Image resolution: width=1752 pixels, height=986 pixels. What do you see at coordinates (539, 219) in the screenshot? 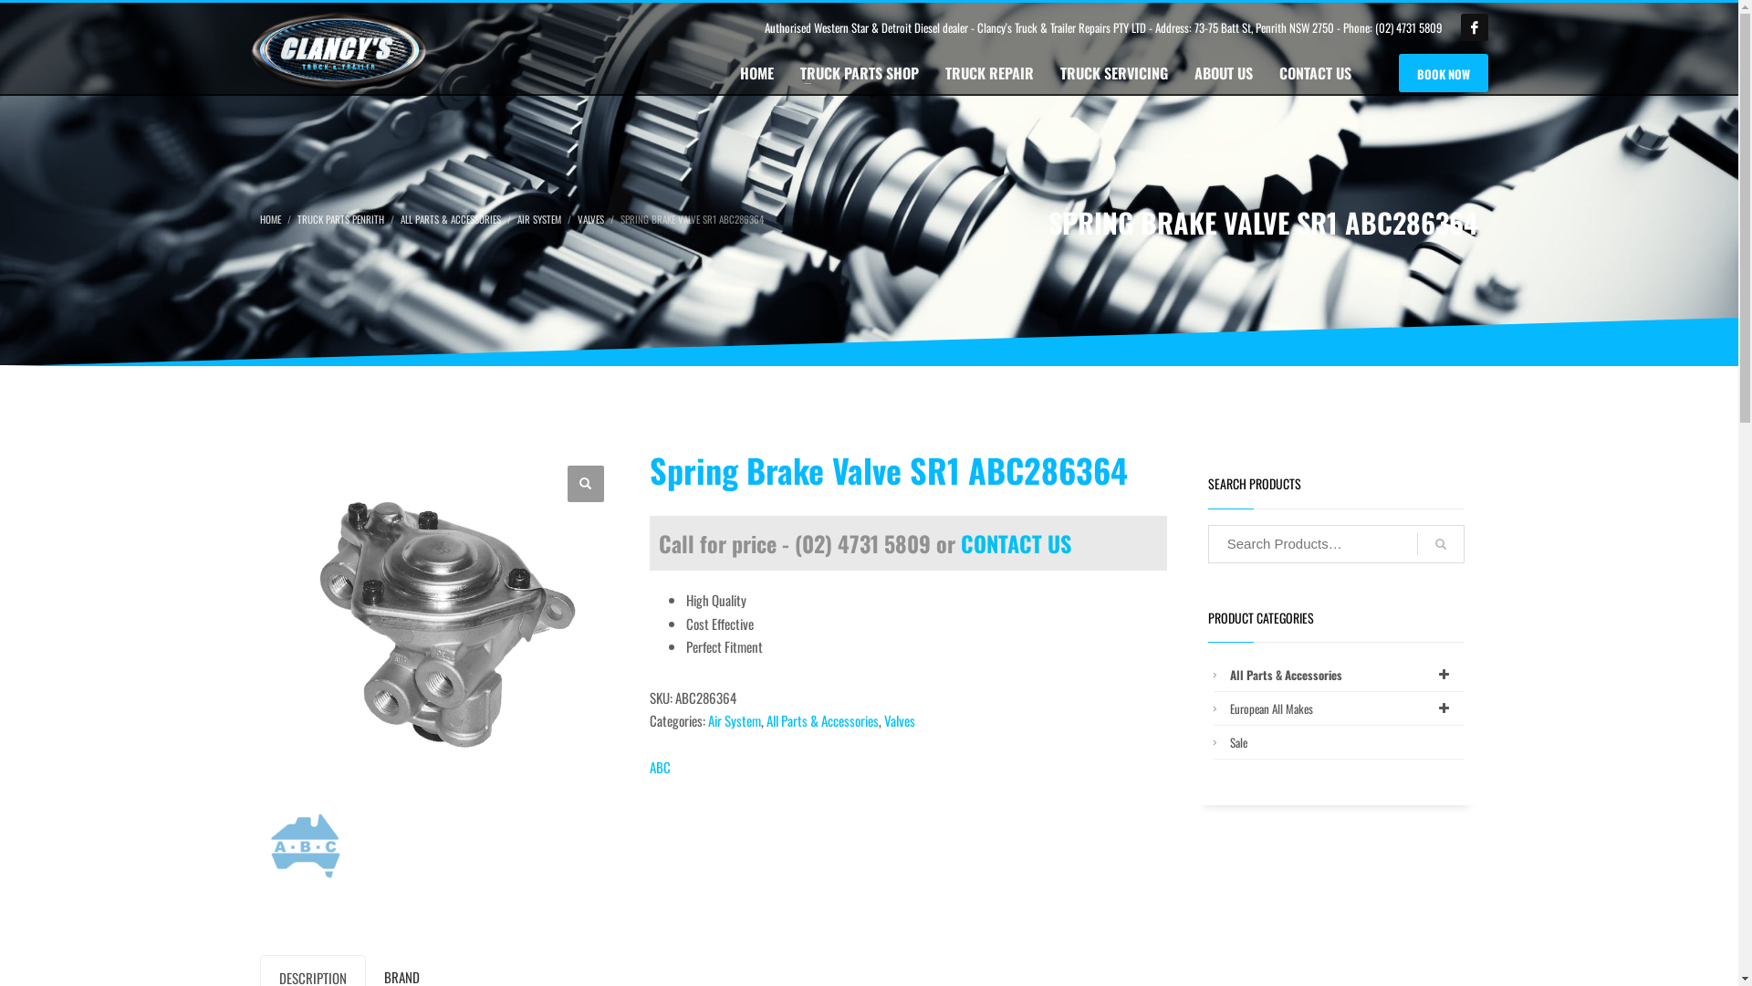
I see `AIR SYSTEM` at bounding box center [539, 219].